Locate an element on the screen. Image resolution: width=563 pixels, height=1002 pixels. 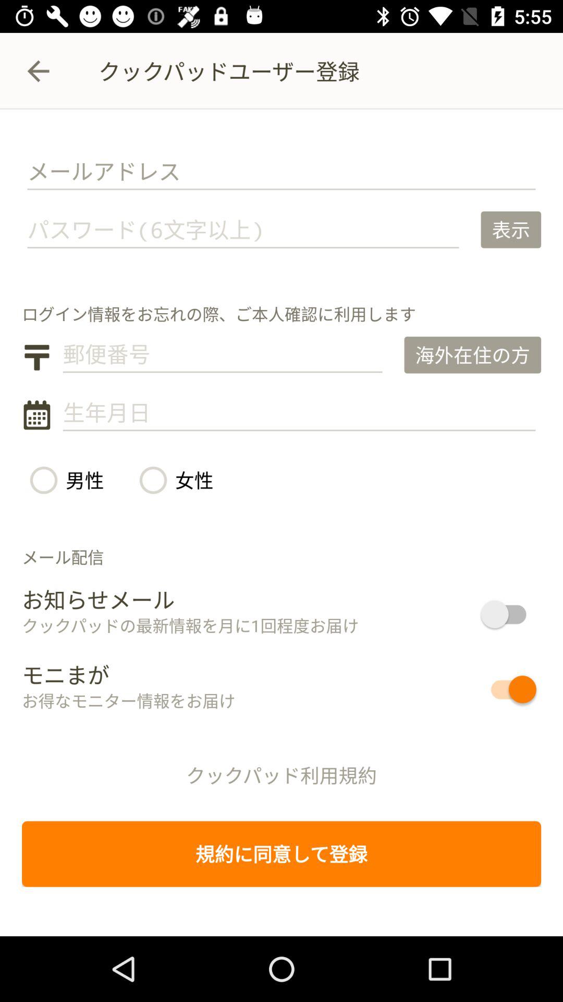
choose icon at the bottom right corner is located at coordinates (475, 689).